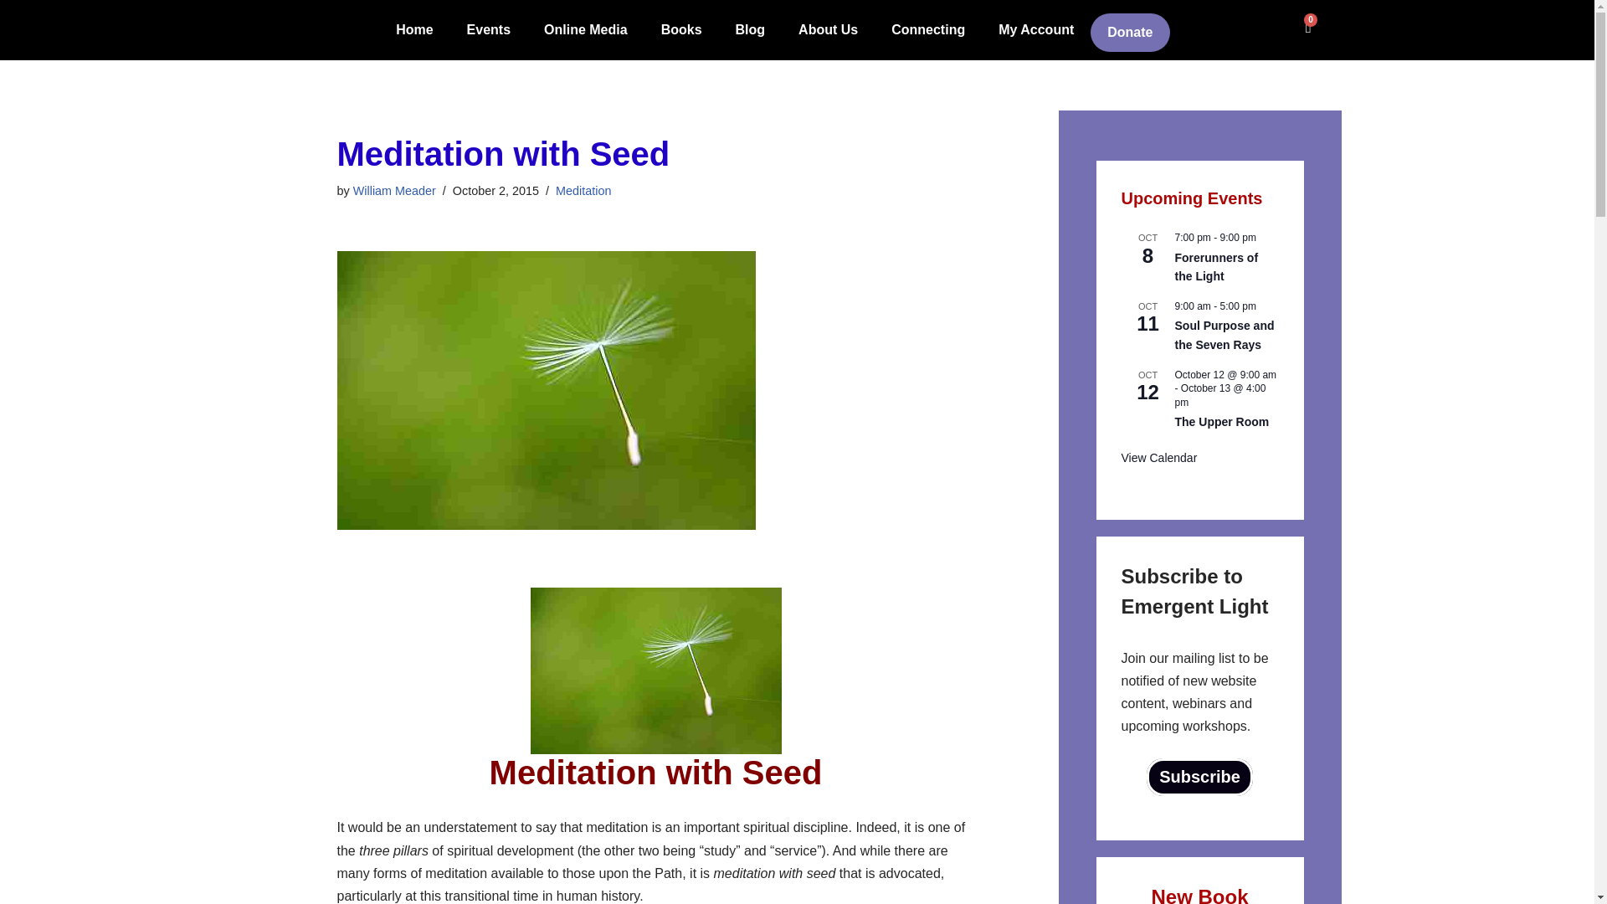 Image resolution: width=1607 pixels, height=904 pixels. I want to click on Online Media, so click(585, 29).